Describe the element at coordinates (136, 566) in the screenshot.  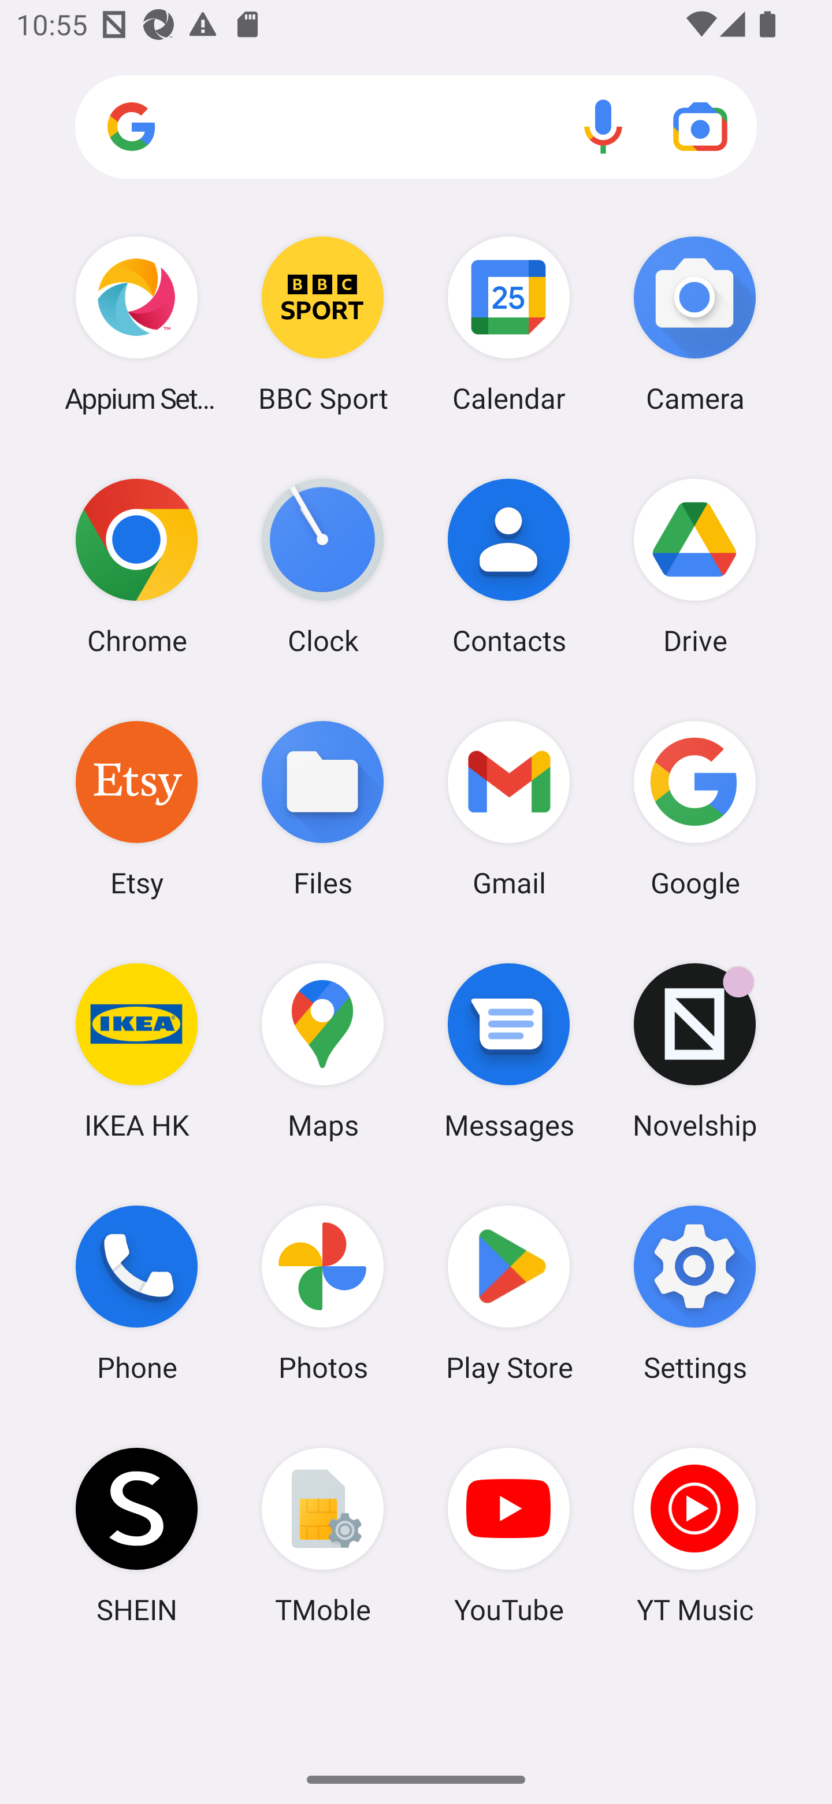
I see `Chrome` at that location.